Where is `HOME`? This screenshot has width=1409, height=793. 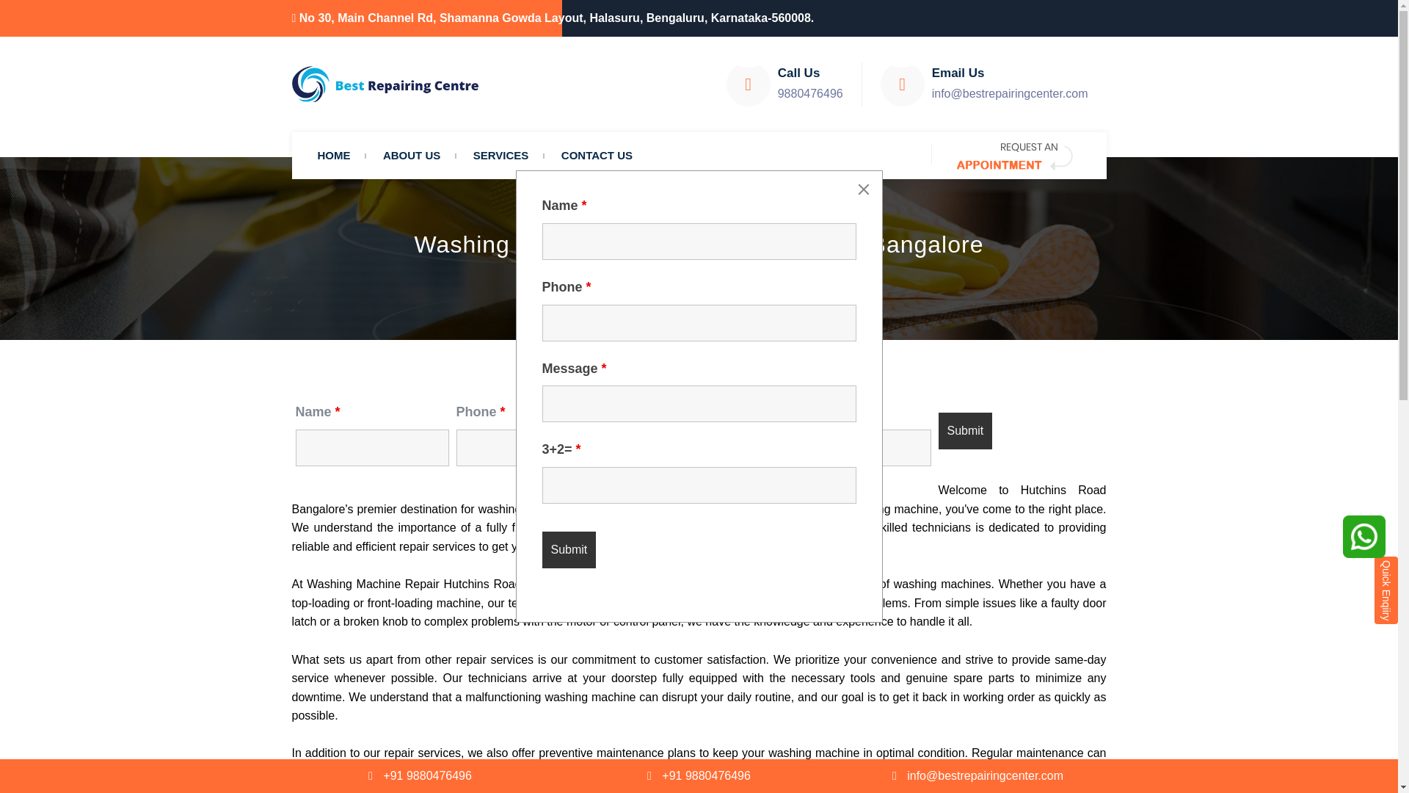
HOME is located at coordinates (333, 156).